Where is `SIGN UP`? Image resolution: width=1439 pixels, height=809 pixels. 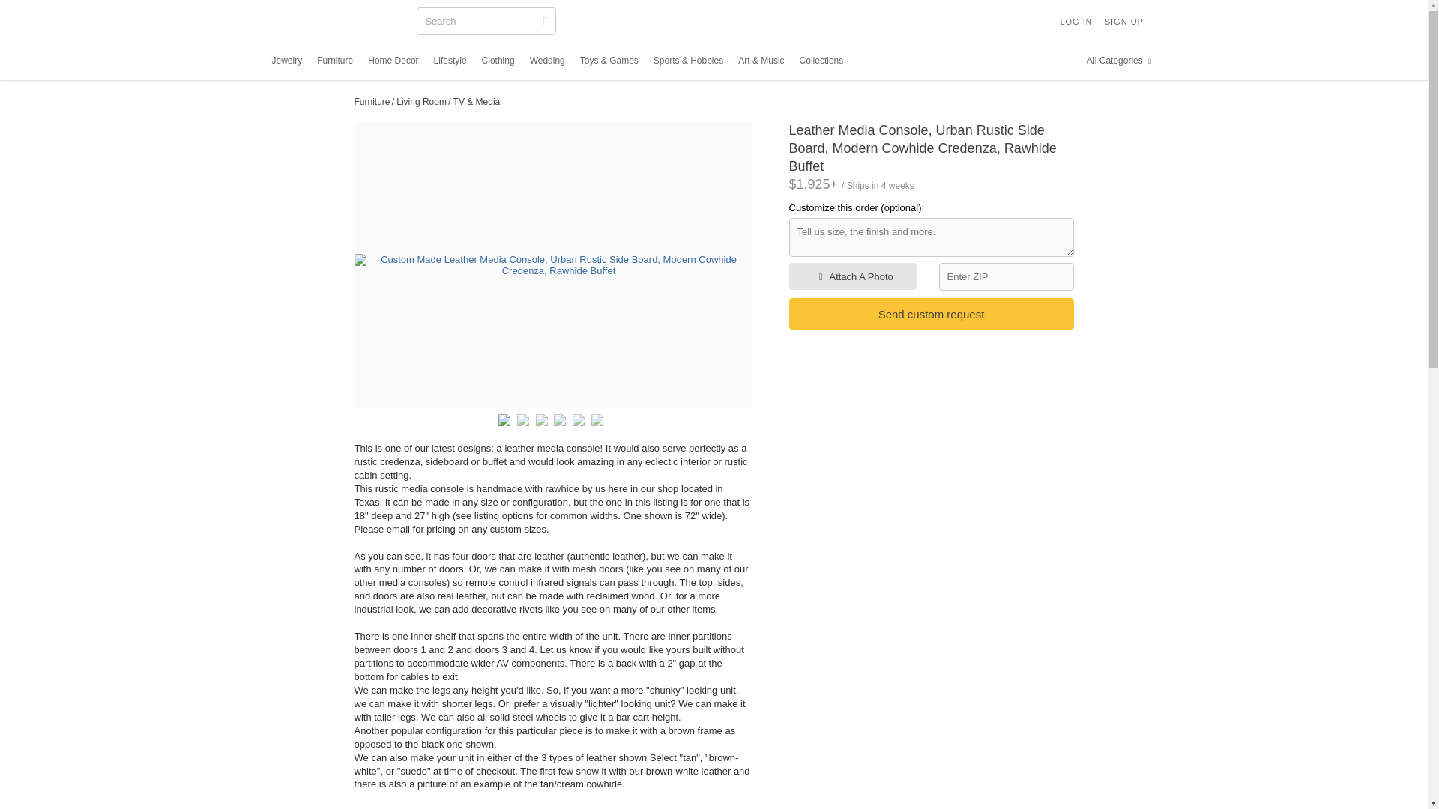
SIGN UP is located at coordinates (1124, 21).